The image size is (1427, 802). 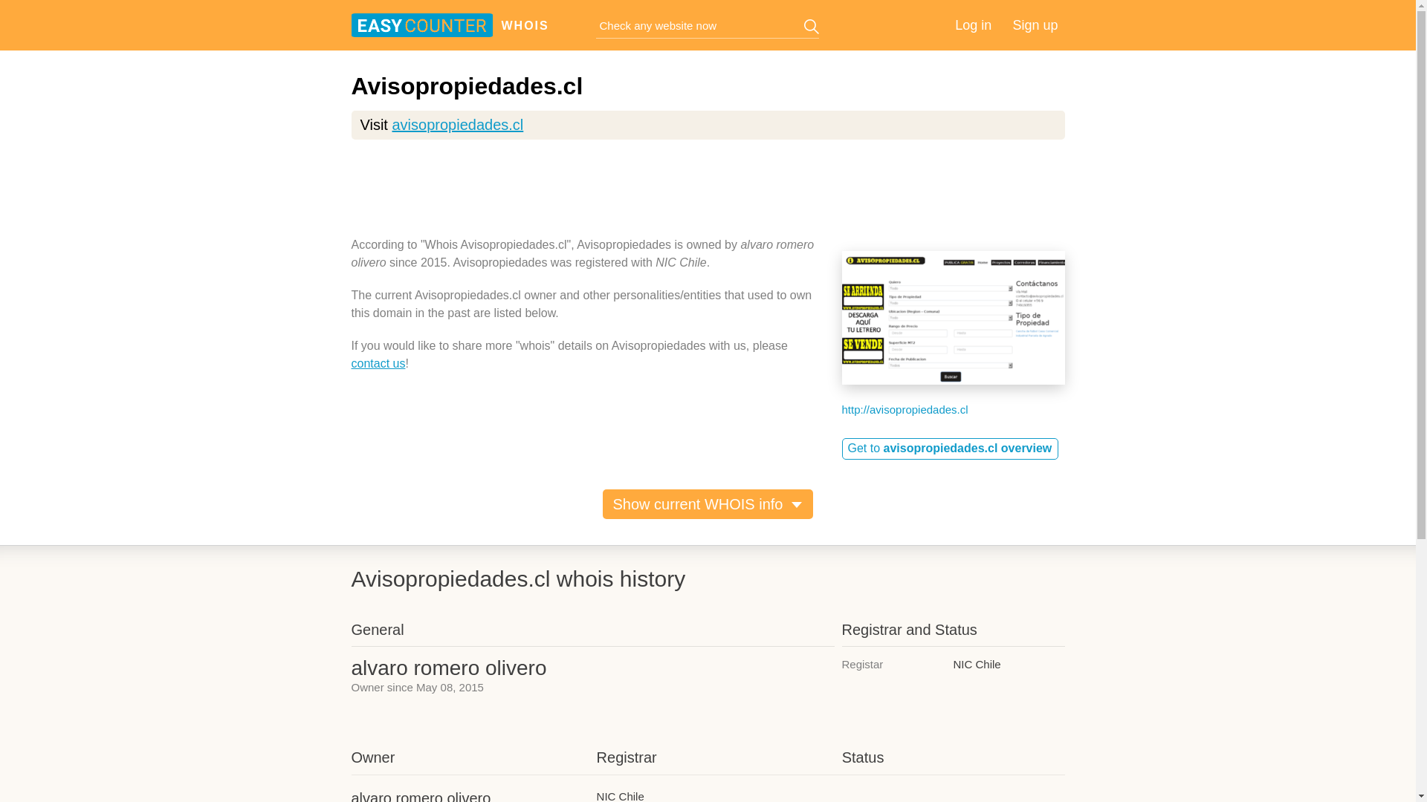 I want to click on WHOIS, so click(x=519, y=26).